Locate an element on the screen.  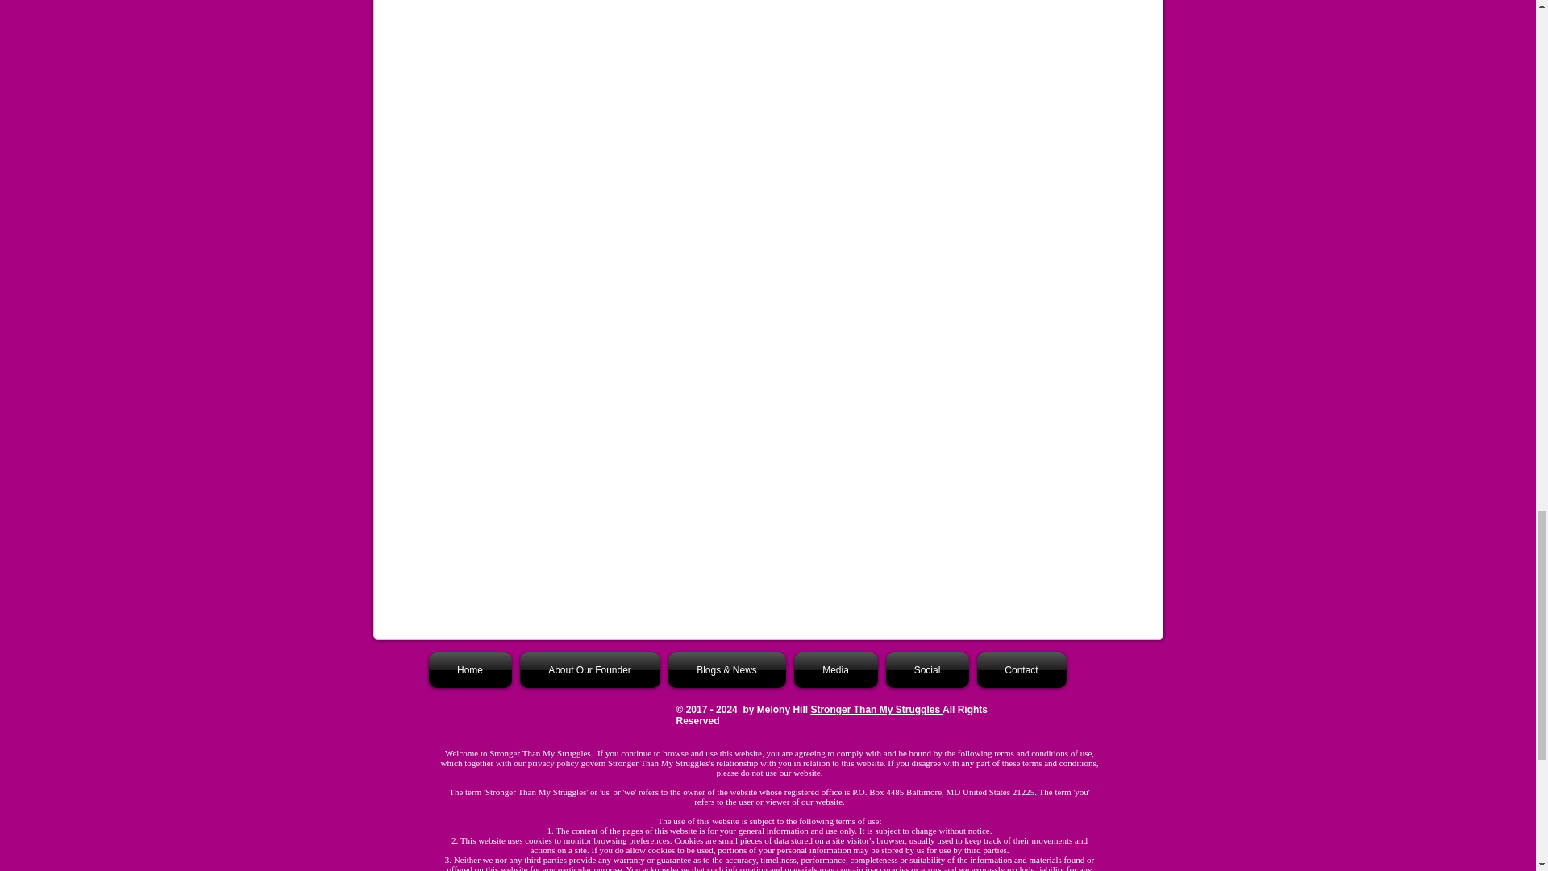
Social is located at coordinates (927, 669).